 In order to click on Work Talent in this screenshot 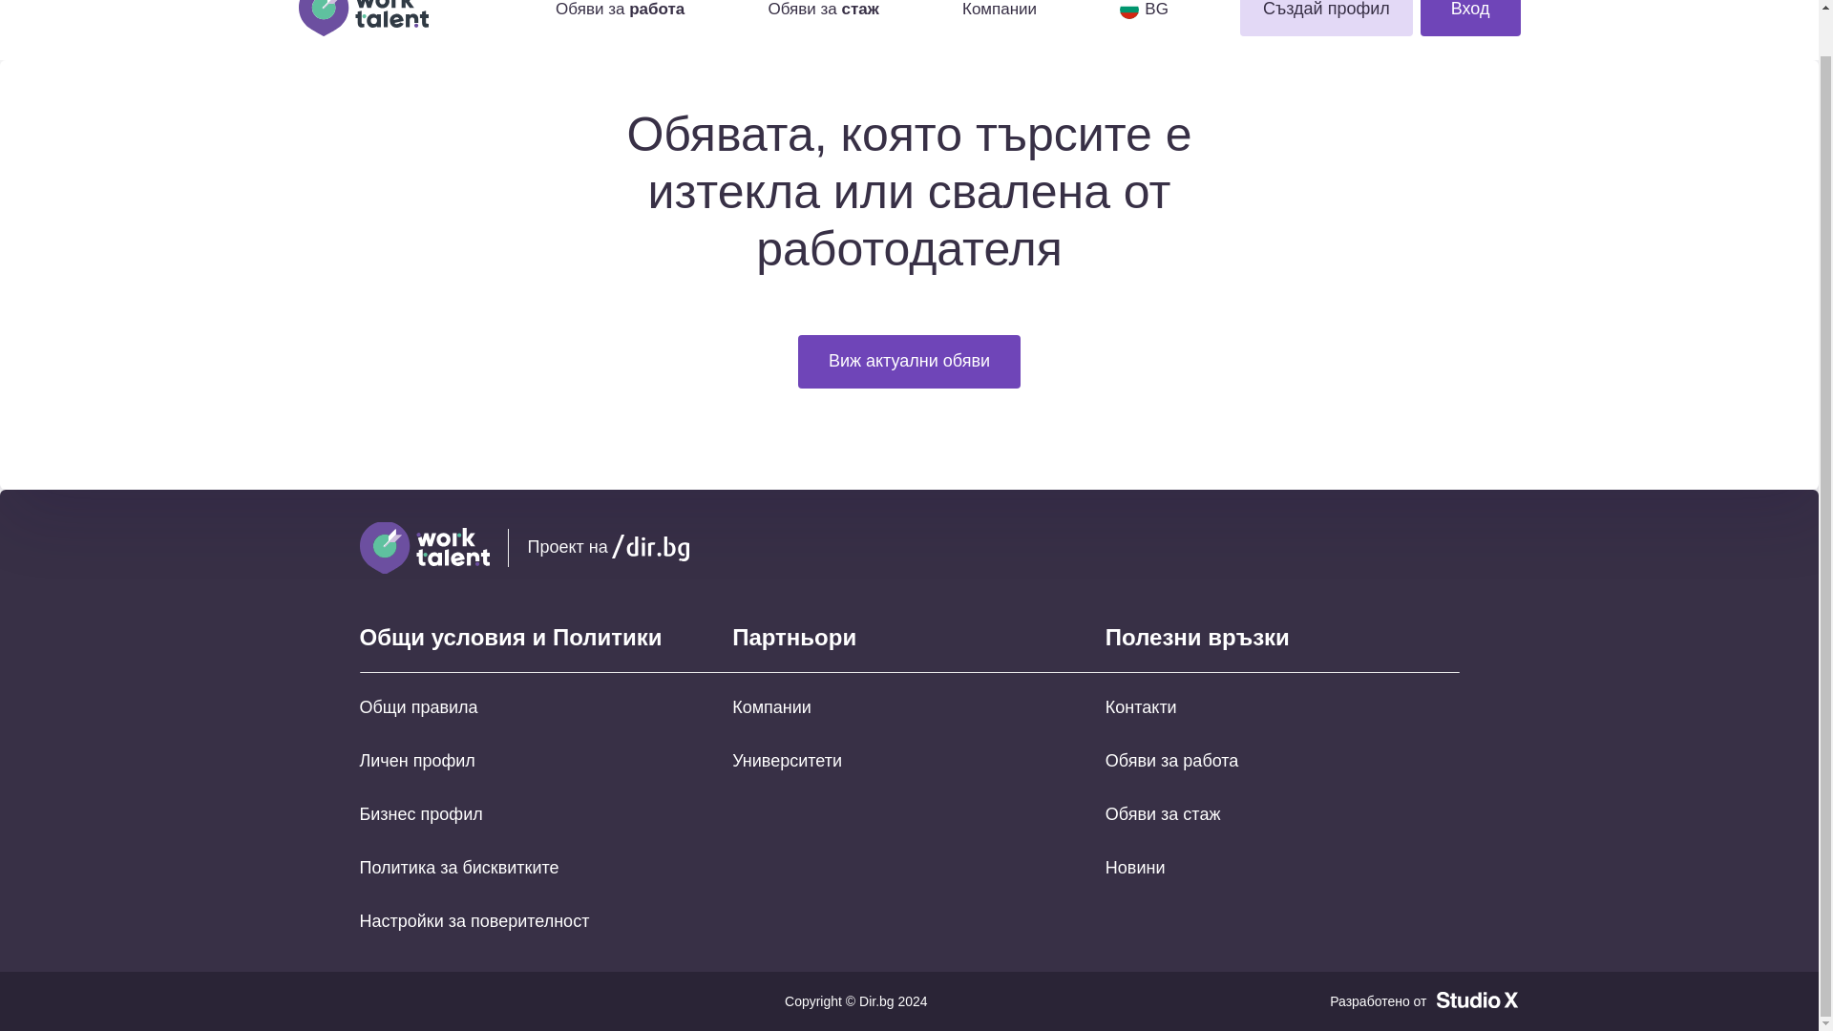, I will do `click(391, 17)`.